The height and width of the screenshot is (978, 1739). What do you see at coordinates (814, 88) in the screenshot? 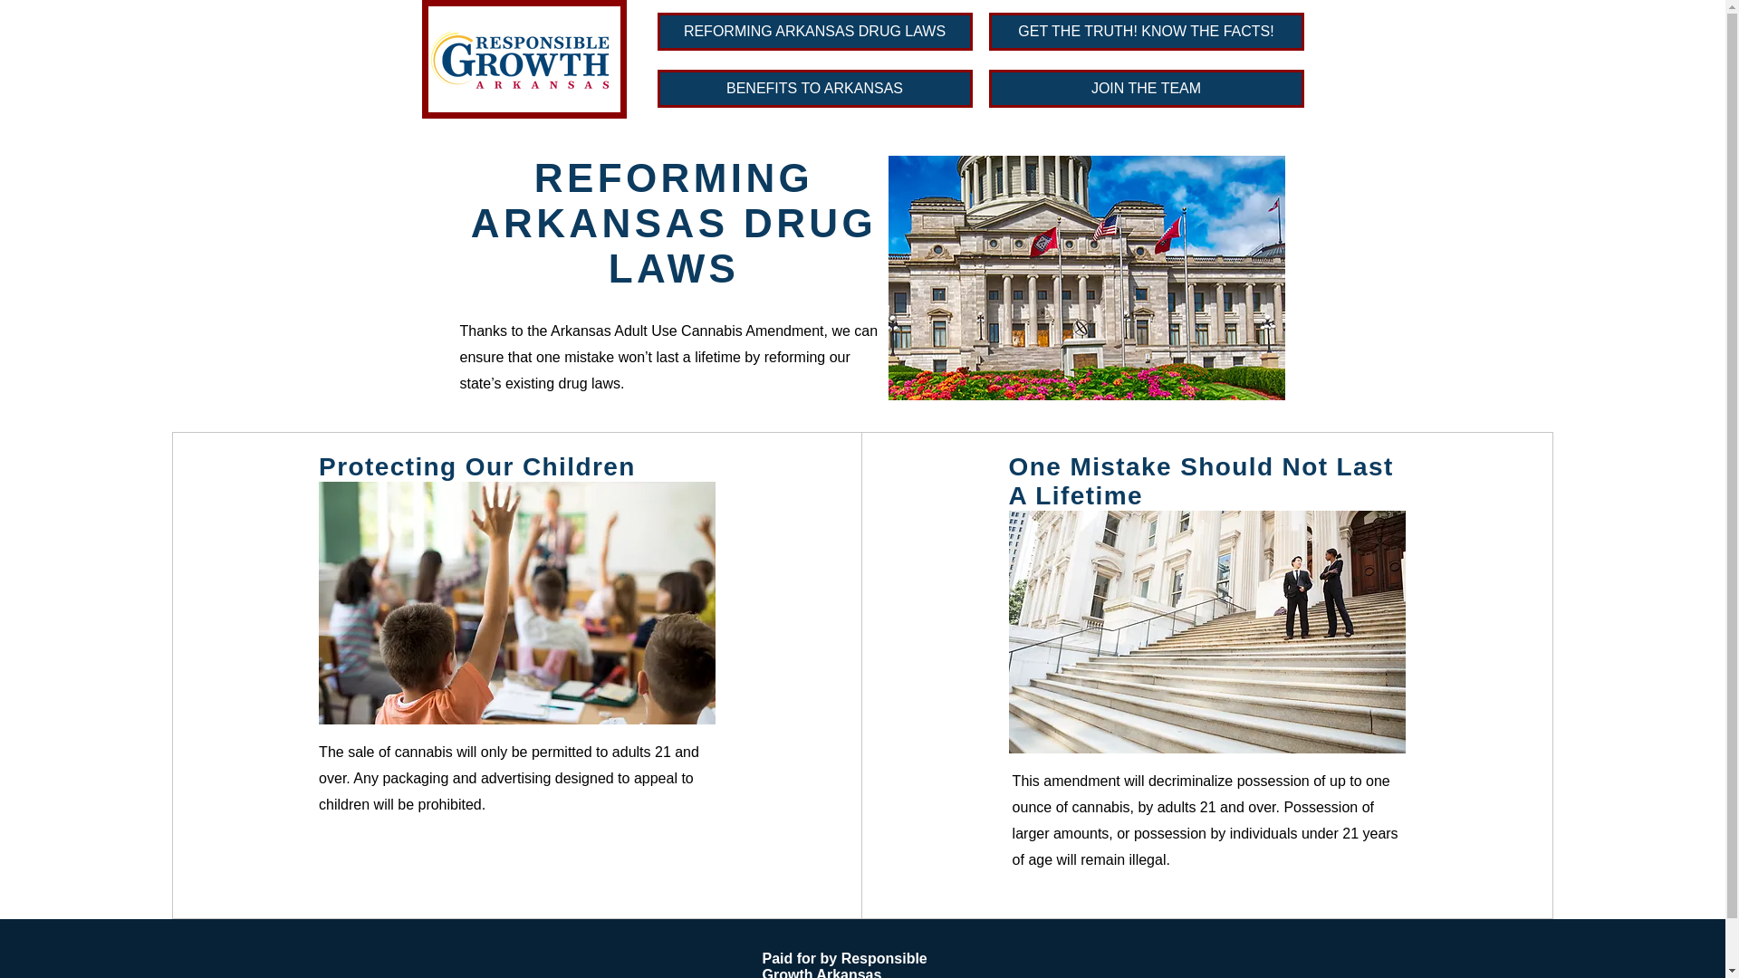
I see `BENEFITS TO ARKANSAS` at bounding box center [814, 88].